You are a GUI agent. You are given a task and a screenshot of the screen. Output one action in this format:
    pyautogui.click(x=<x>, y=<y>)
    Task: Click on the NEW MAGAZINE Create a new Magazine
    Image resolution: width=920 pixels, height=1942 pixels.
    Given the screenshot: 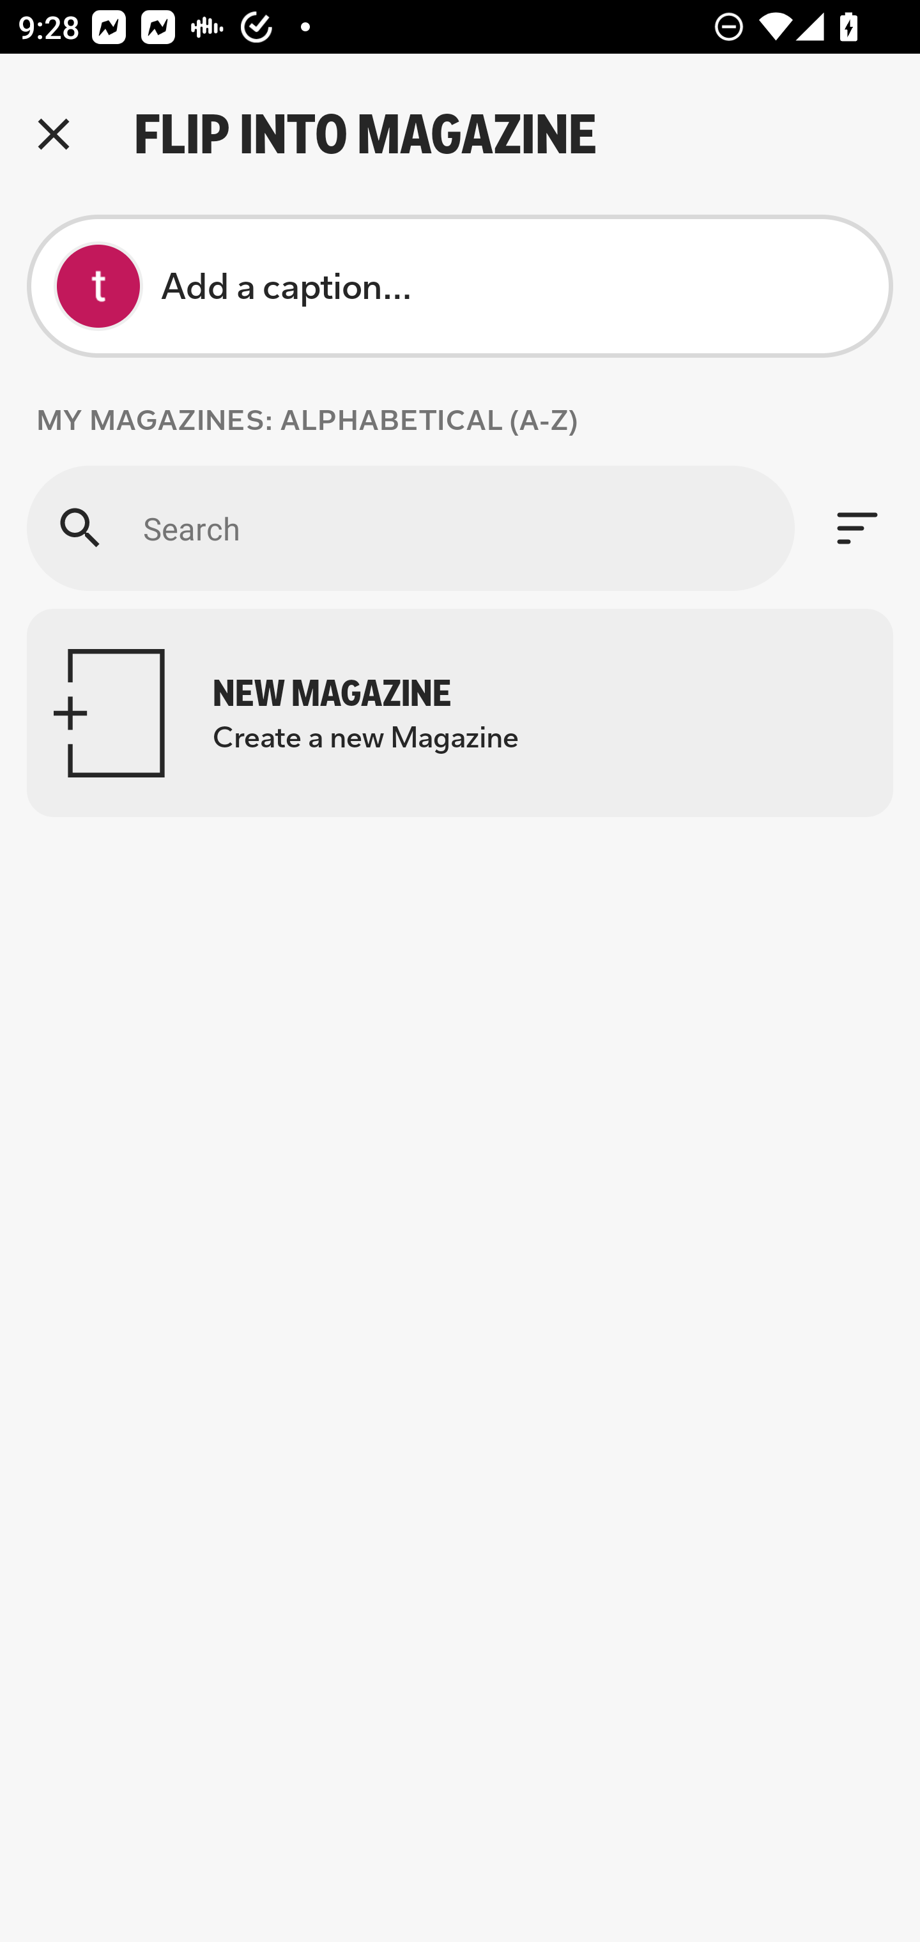 What is the action you would take?
    pyautogui.click(x=460, y=713)
    